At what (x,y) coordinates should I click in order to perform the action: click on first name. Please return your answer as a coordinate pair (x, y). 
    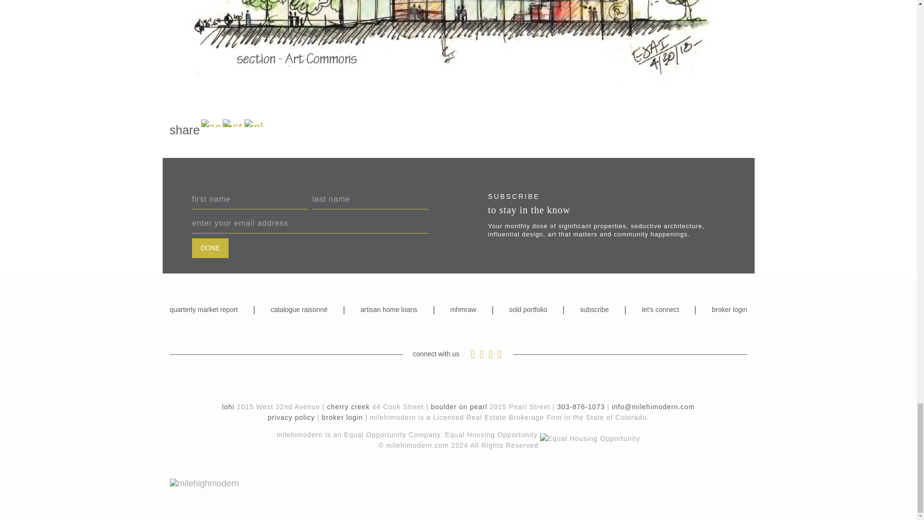
    Looking at the image, I should click on (250, 200).